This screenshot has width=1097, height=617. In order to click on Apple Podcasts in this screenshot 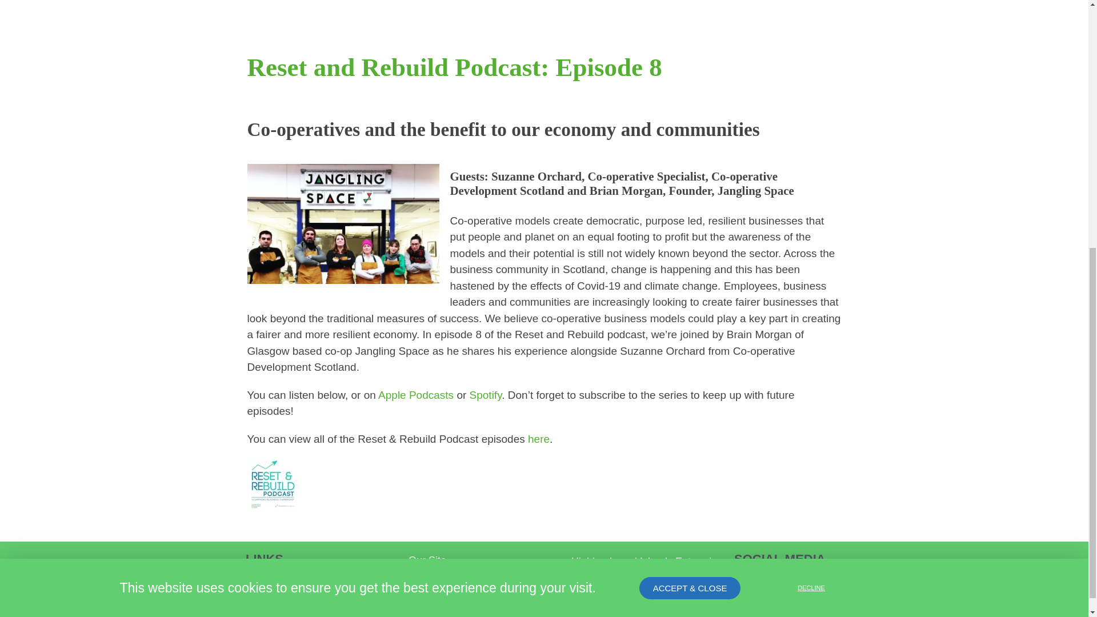, I will do `click(416, 395)`.